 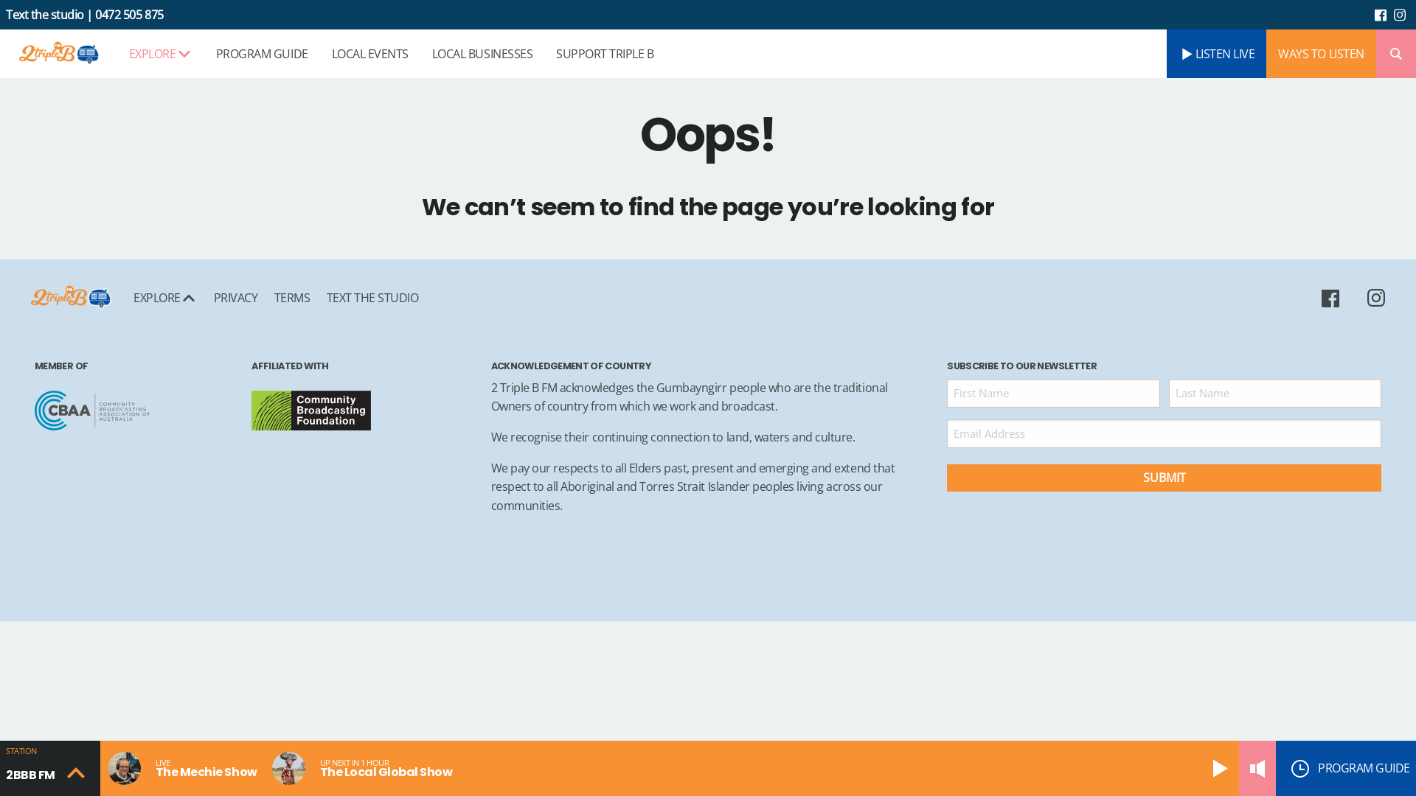 I want to click on LISTEN LIVE, so click(x=1217, y=54).